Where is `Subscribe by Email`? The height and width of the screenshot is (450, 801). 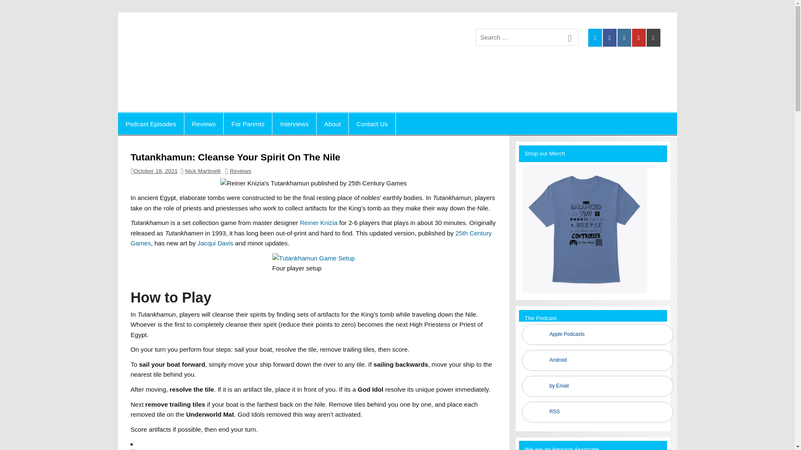
Subscribe by Email is located at coordinates (597, 386).